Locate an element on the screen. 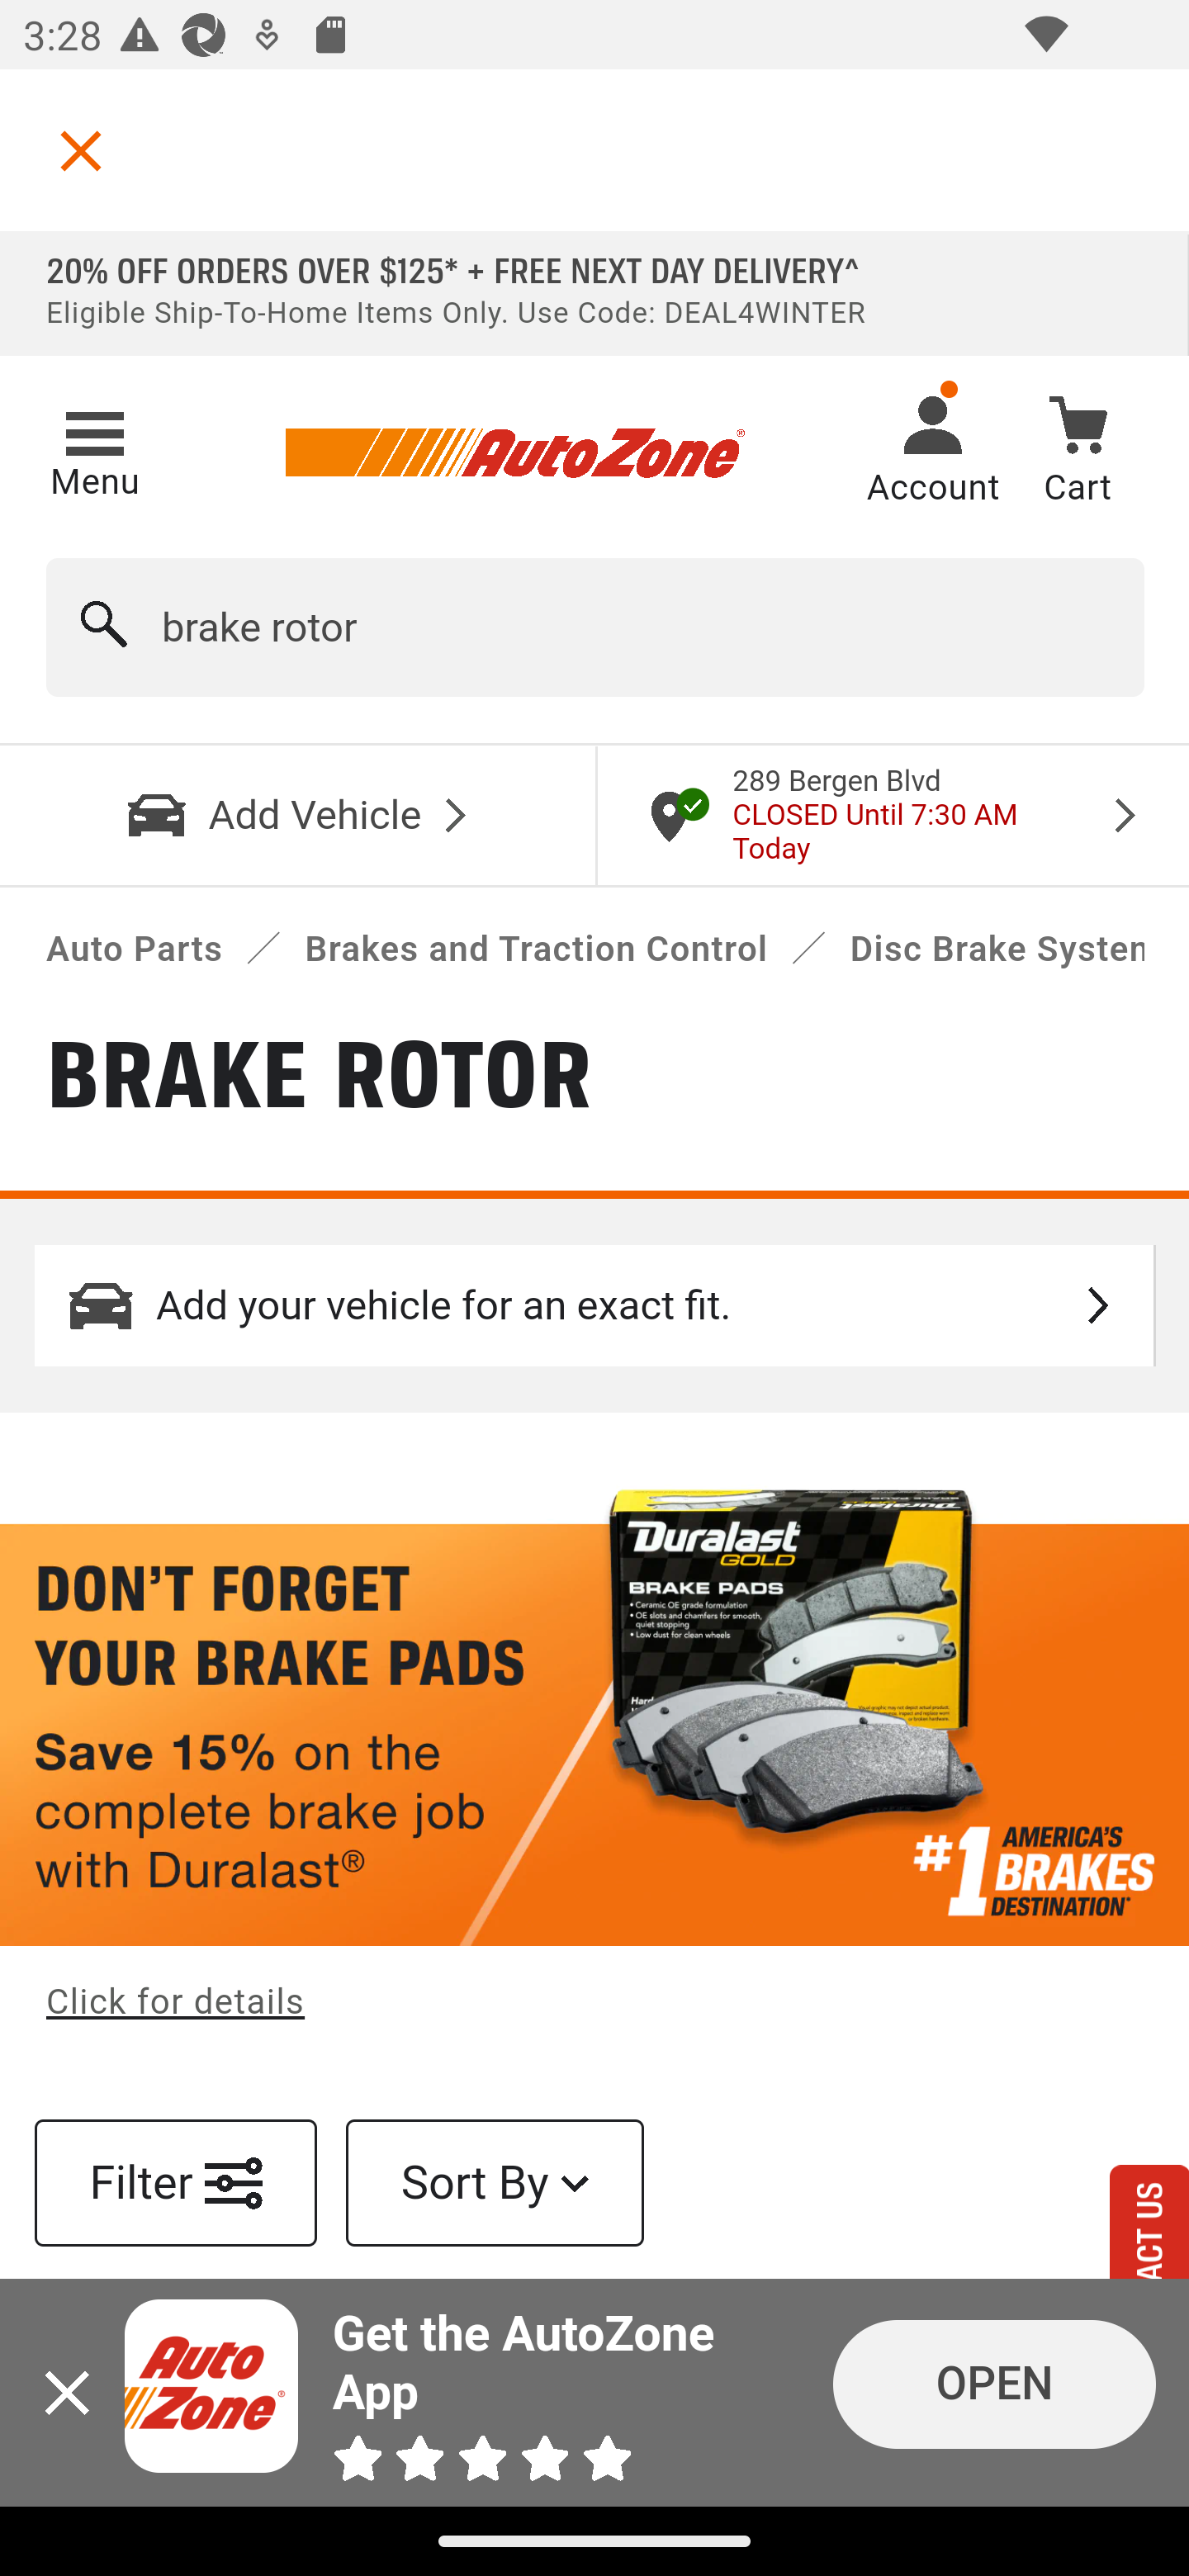 This screenshot has width=1189, height=2576. Close icon Get the AutoZone App OPEN is located at coordinates (594, 2393).